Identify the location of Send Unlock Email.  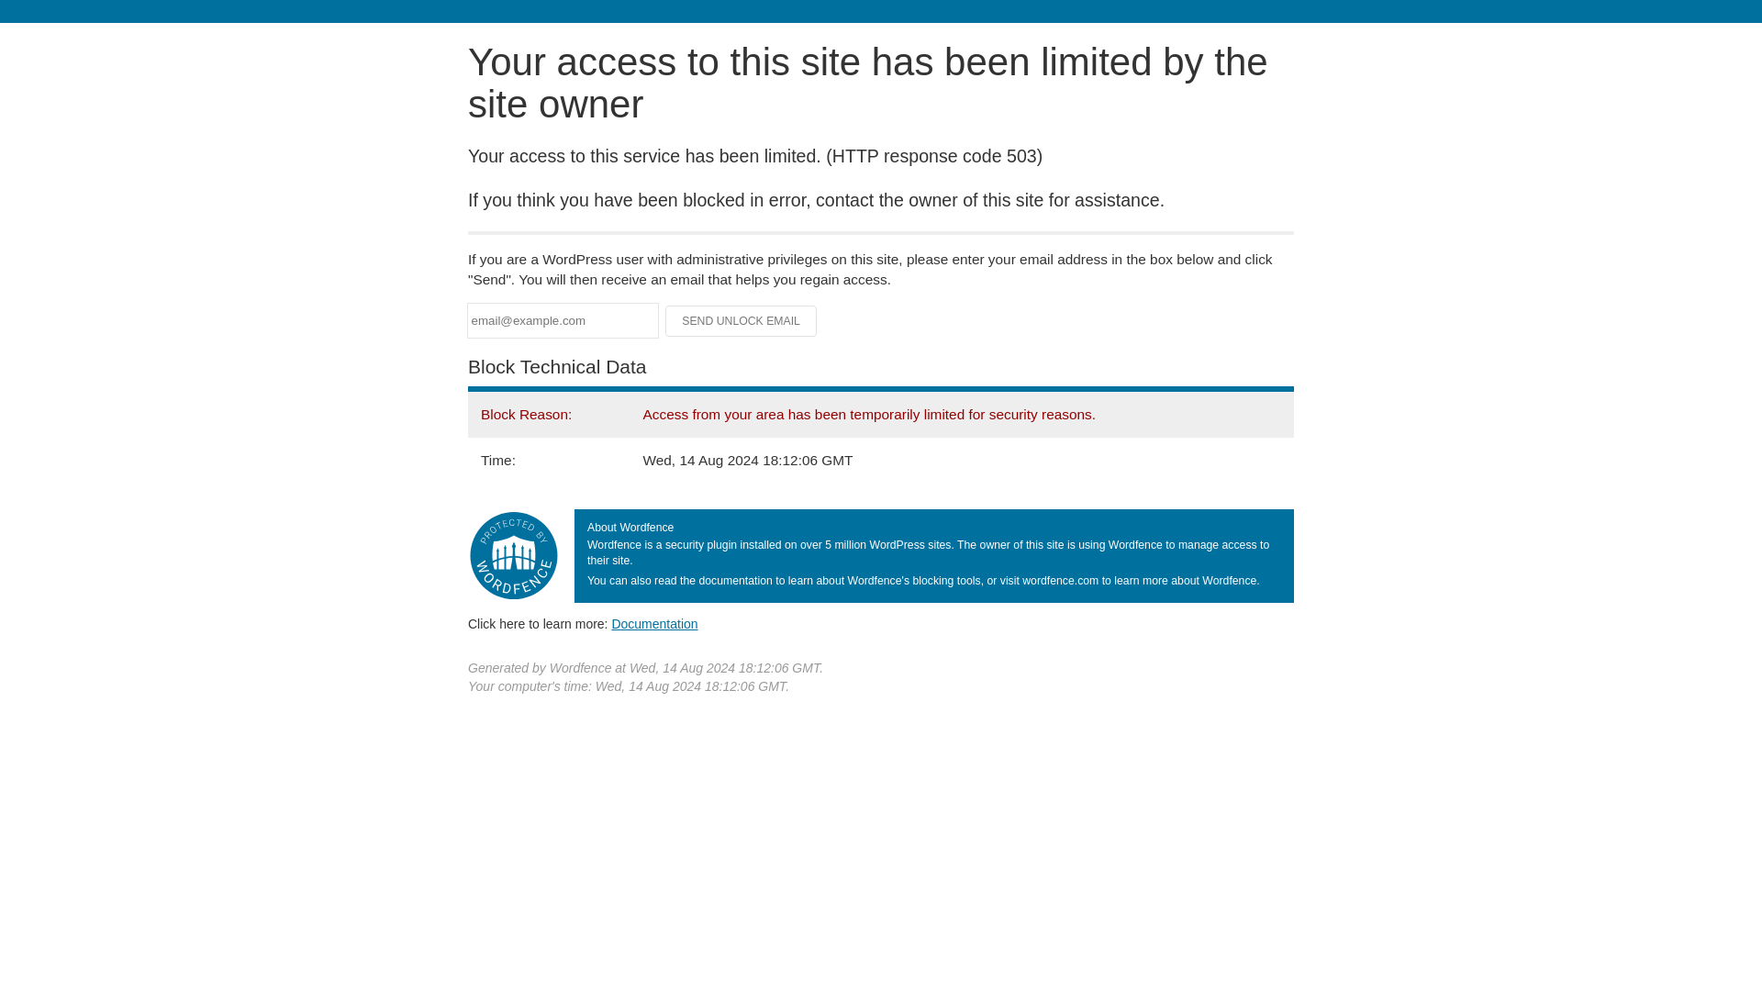
(742, 321).